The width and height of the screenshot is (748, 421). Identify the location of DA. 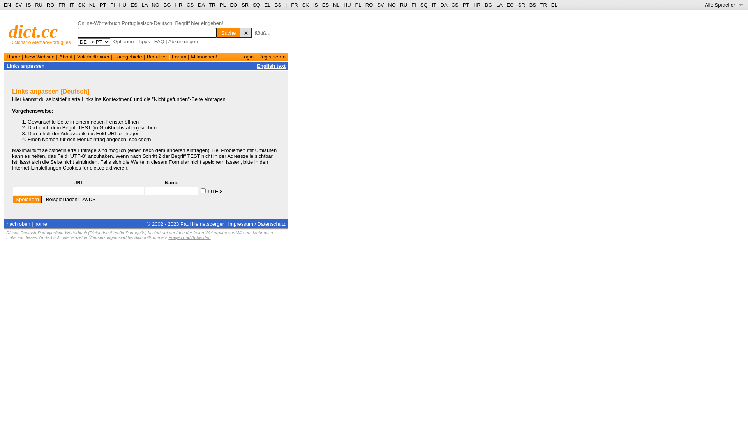
(201, 5).